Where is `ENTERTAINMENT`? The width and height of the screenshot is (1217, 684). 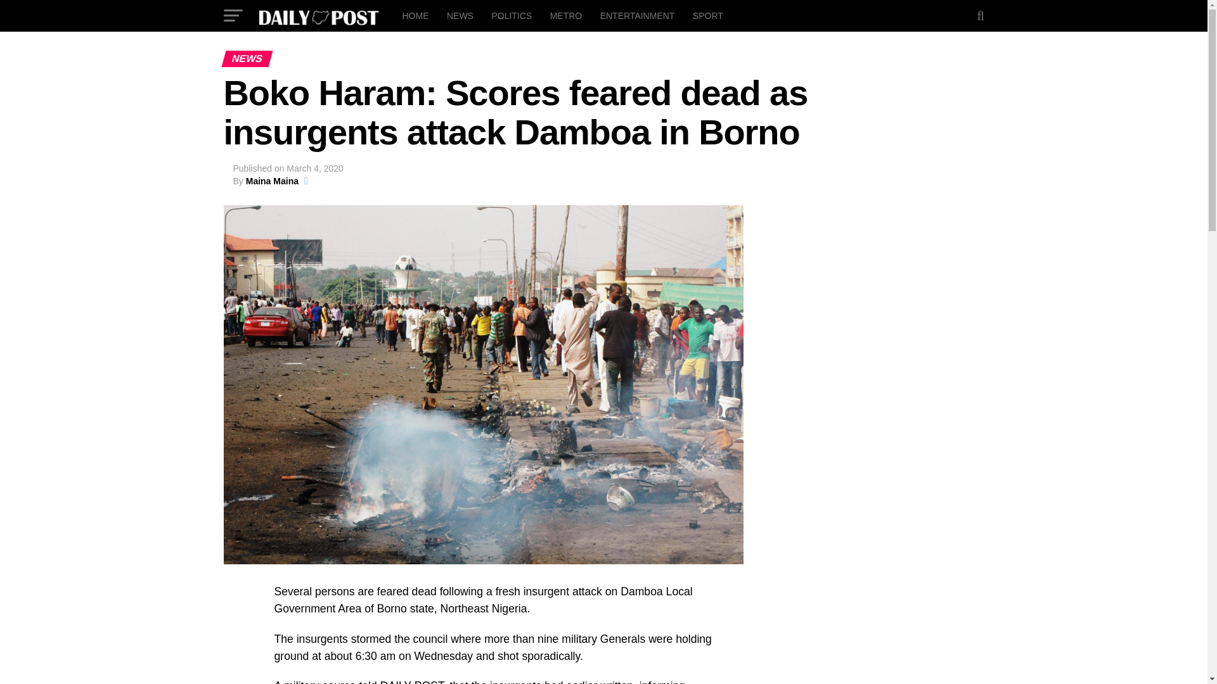 ENTERTAINMENT is located at coordinates (638, 15).